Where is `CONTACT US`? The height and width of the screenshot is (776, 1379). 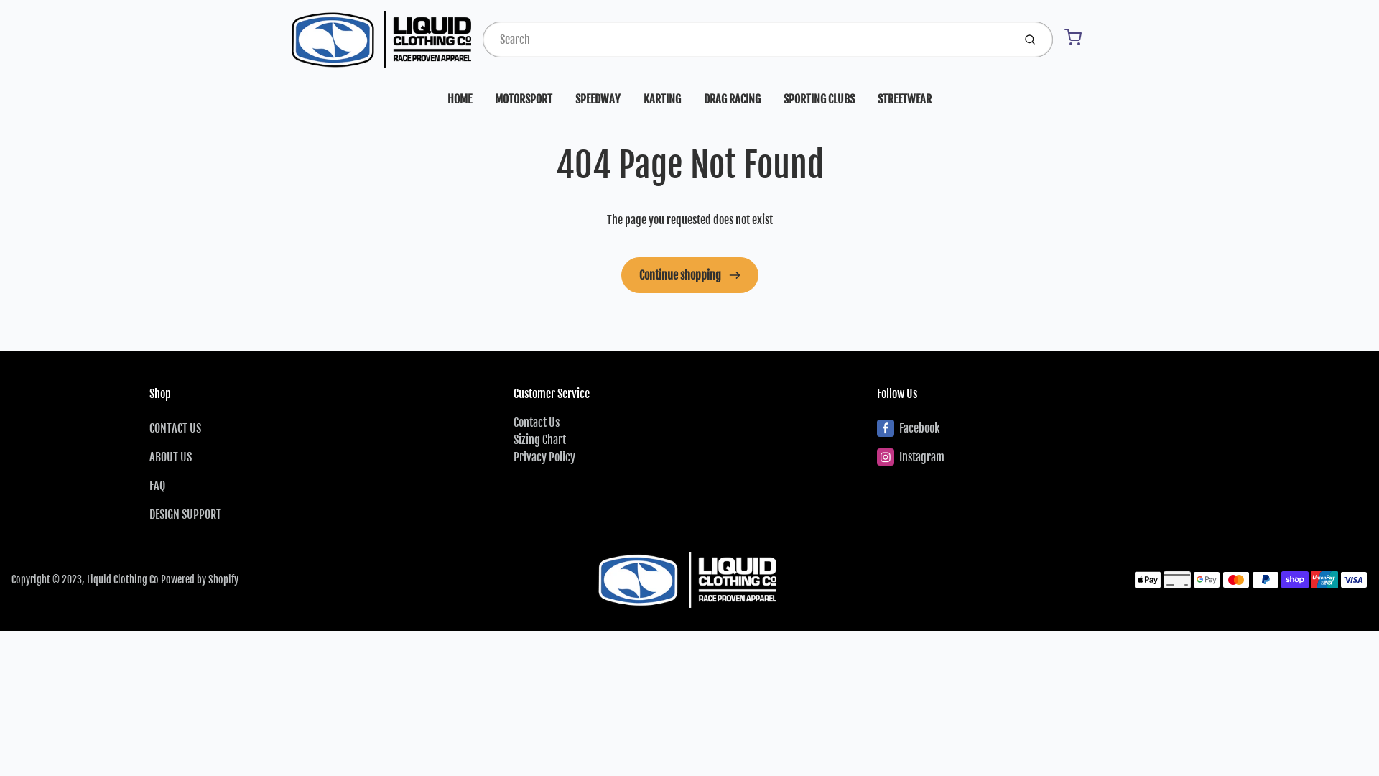 CONTACT US is located at coordinates (326, 428).